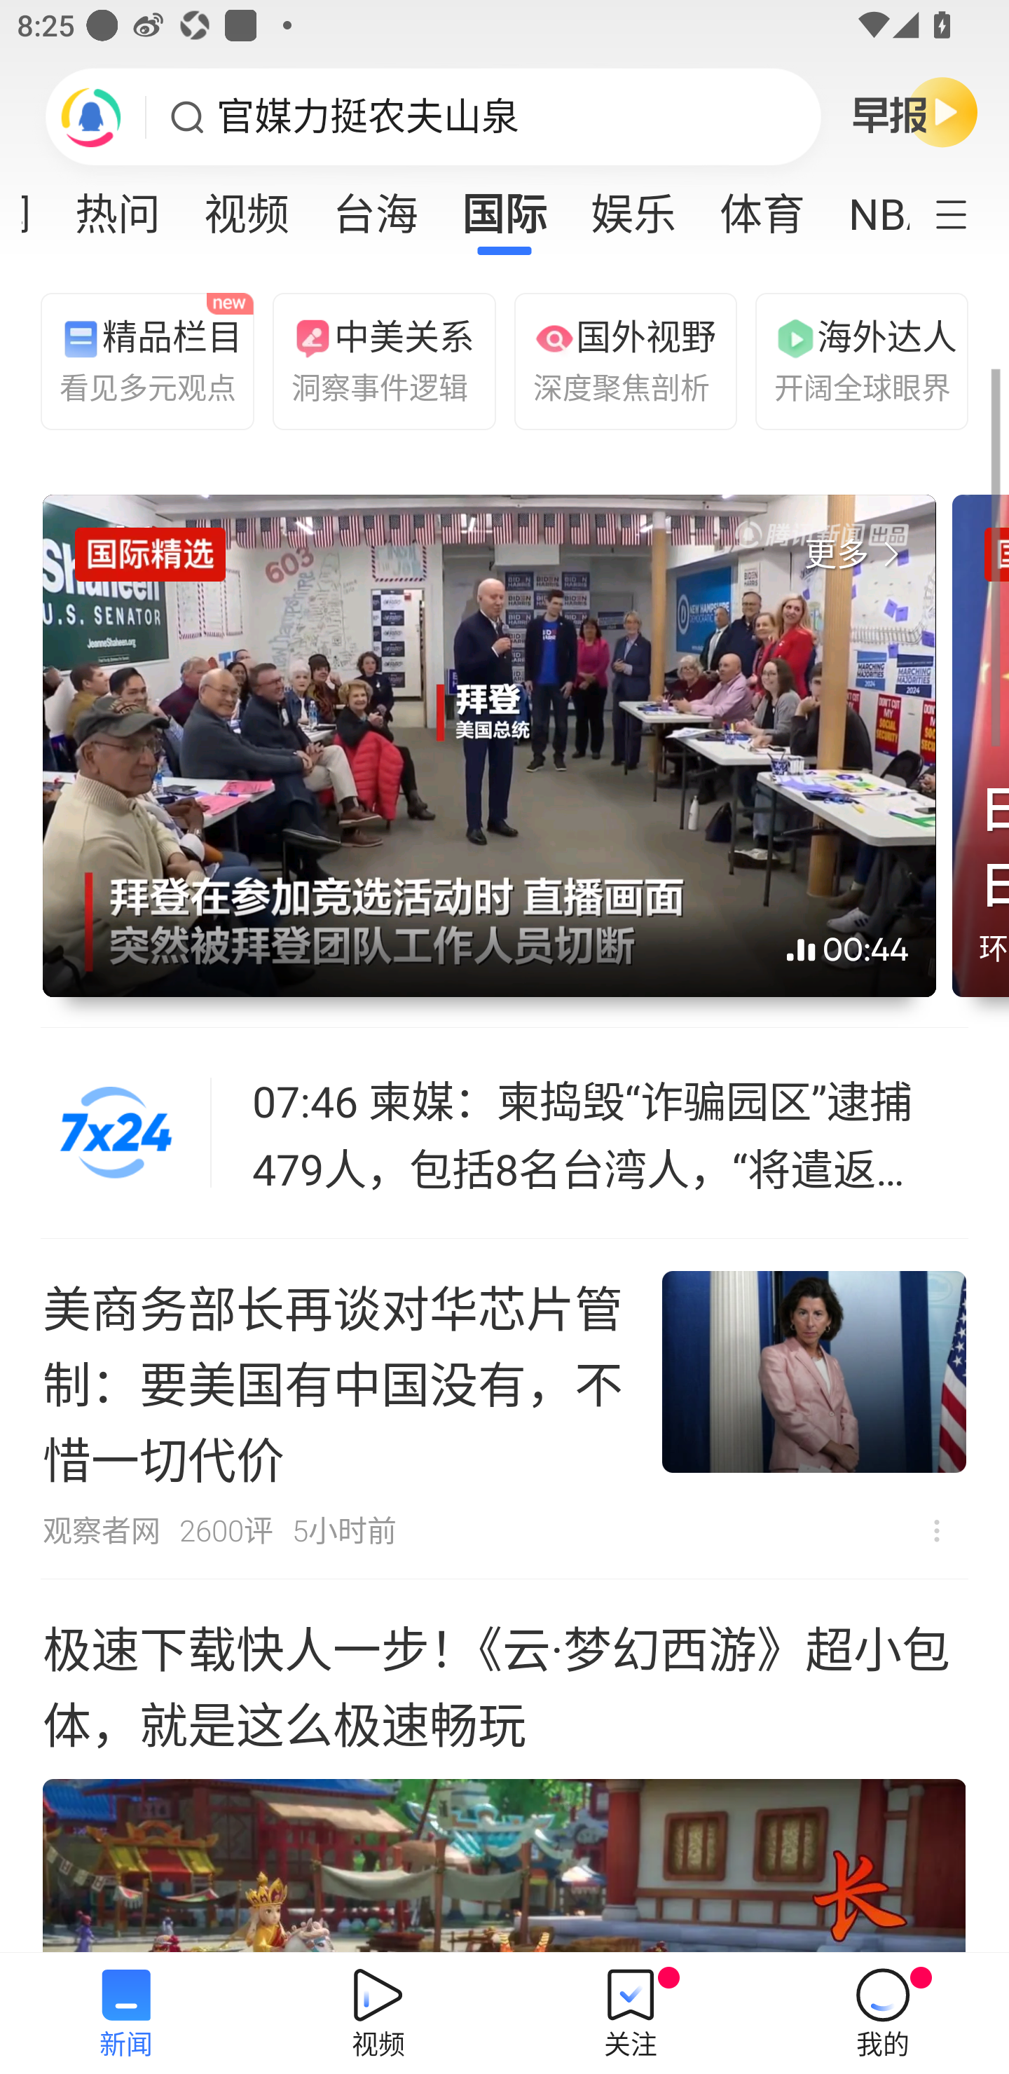 This screenshot has height=2074, width=1009. Describe the element at coordinates (867, 206) in the screenshot. I see `NBA` at that location.